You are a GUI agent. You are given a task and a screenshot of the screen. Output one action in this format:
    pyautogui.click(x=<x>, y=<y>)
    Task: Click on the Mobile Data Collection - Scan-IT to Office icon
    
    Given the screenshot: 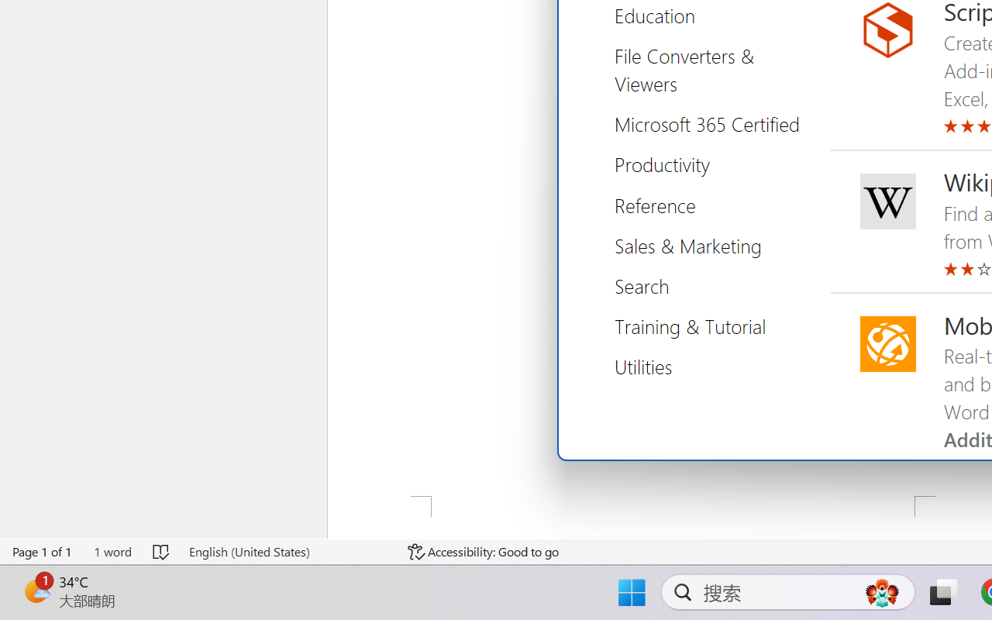 What is the action you would take?
    pyautogui.click(x=887, y=344)
    